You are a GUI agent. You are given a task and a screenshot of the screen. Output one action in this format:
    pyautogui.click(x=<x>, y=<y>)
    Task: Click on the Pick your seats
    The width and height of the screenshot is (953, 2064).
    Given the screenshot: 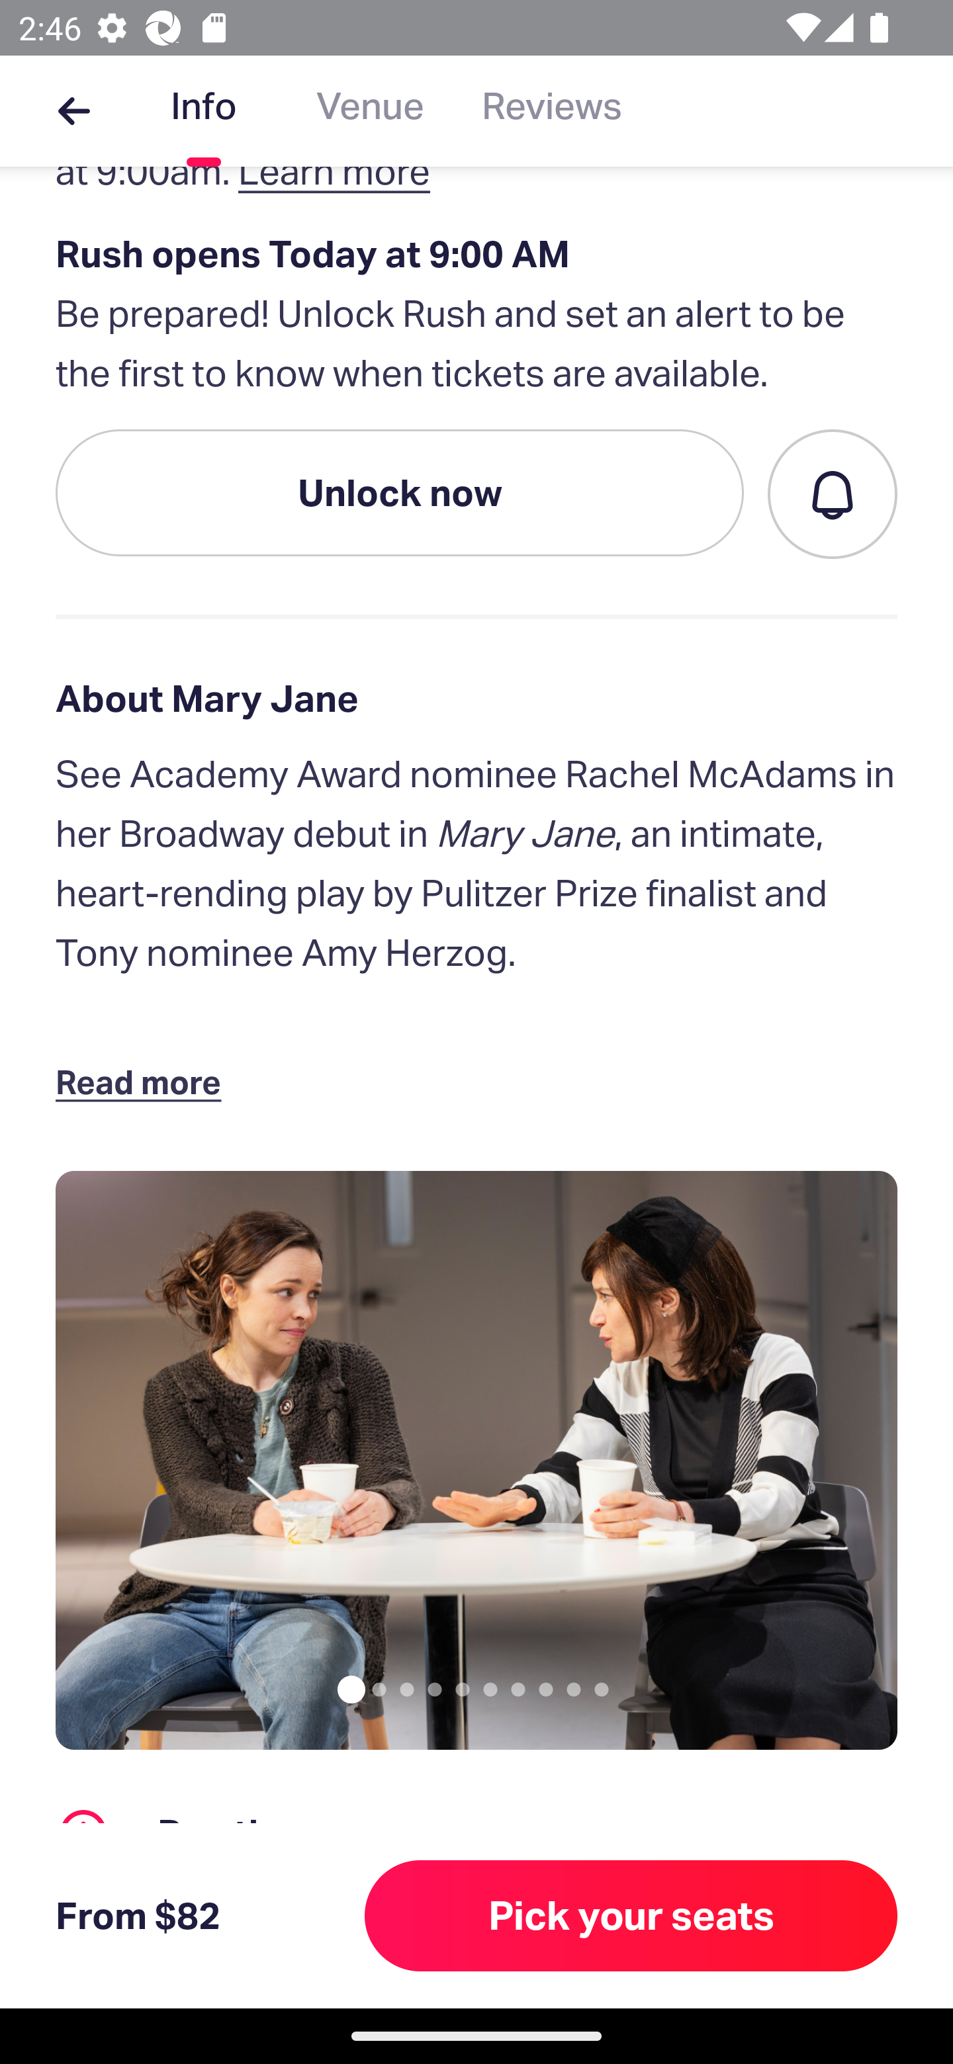 What is the action you would take?
    pyautogui.click(x=631, y=1915)
    